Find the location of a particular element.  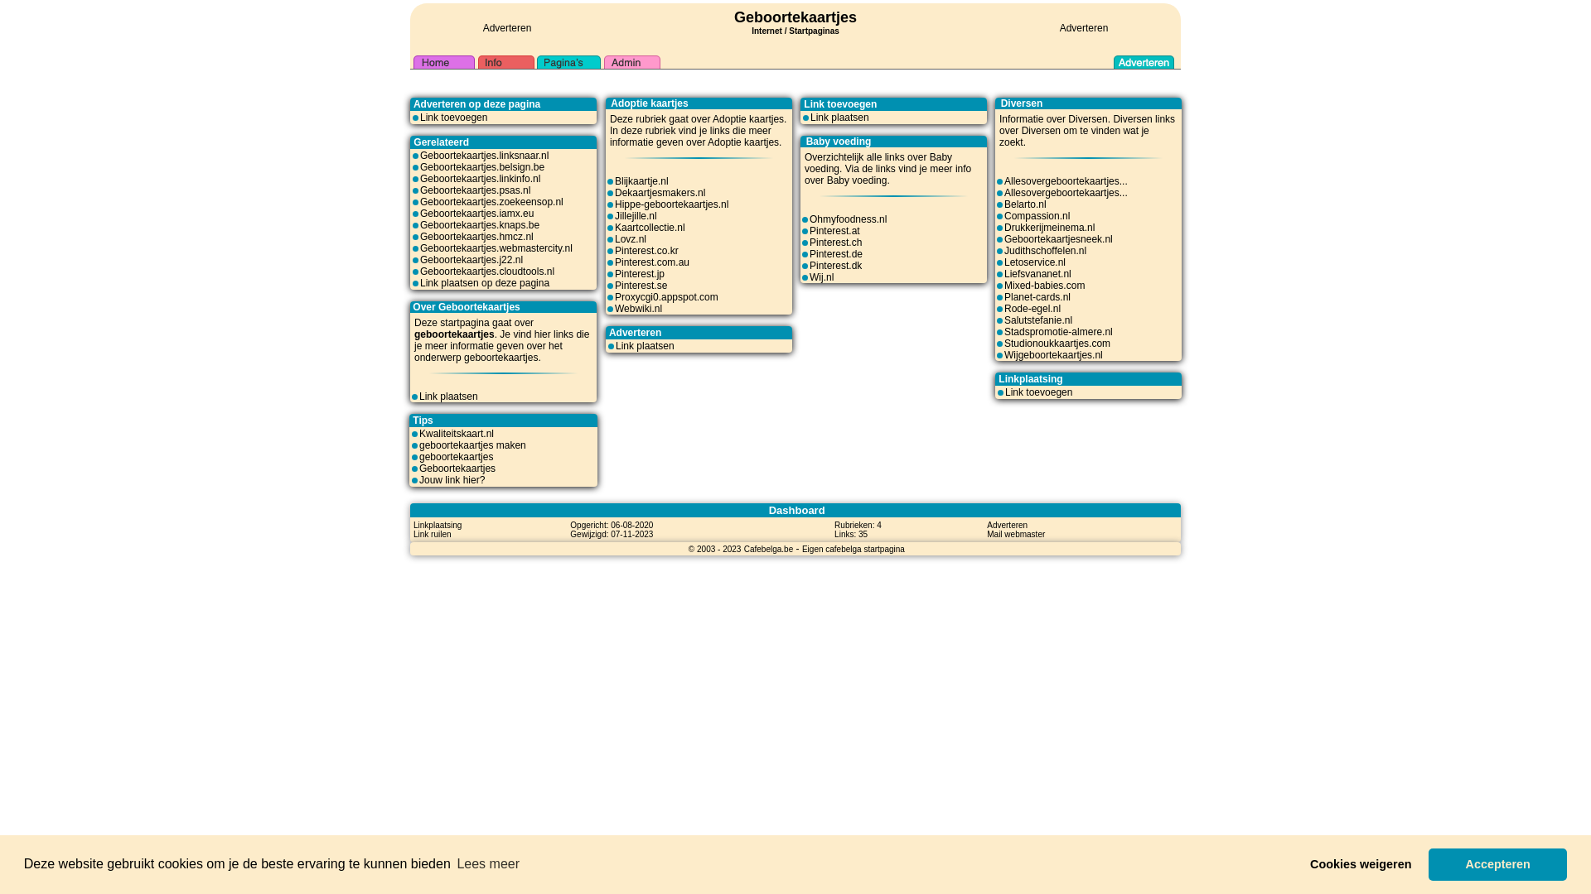

Linkplaatsing is located at coordinates (438, 525).